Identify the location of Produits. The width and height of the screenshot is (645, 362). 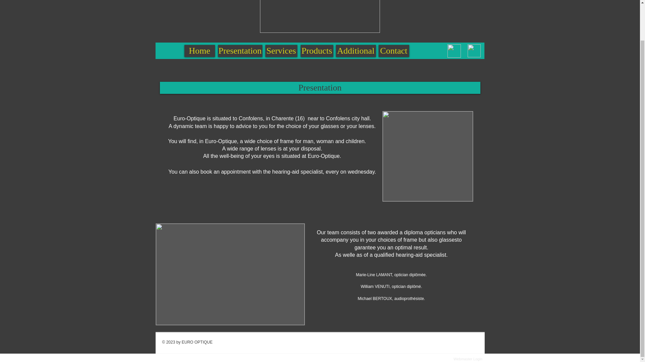
(268, 56).